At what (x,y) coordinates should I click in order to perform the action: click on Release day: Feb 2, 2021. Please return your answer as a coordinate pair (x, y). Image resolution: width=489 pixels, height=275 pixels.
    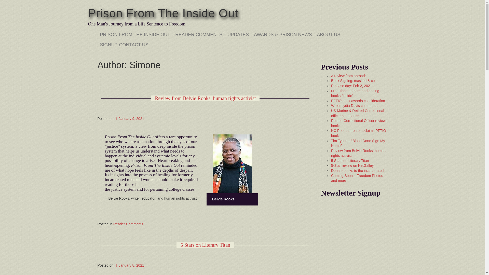
    Looking at the image, I should click on (351, 86).